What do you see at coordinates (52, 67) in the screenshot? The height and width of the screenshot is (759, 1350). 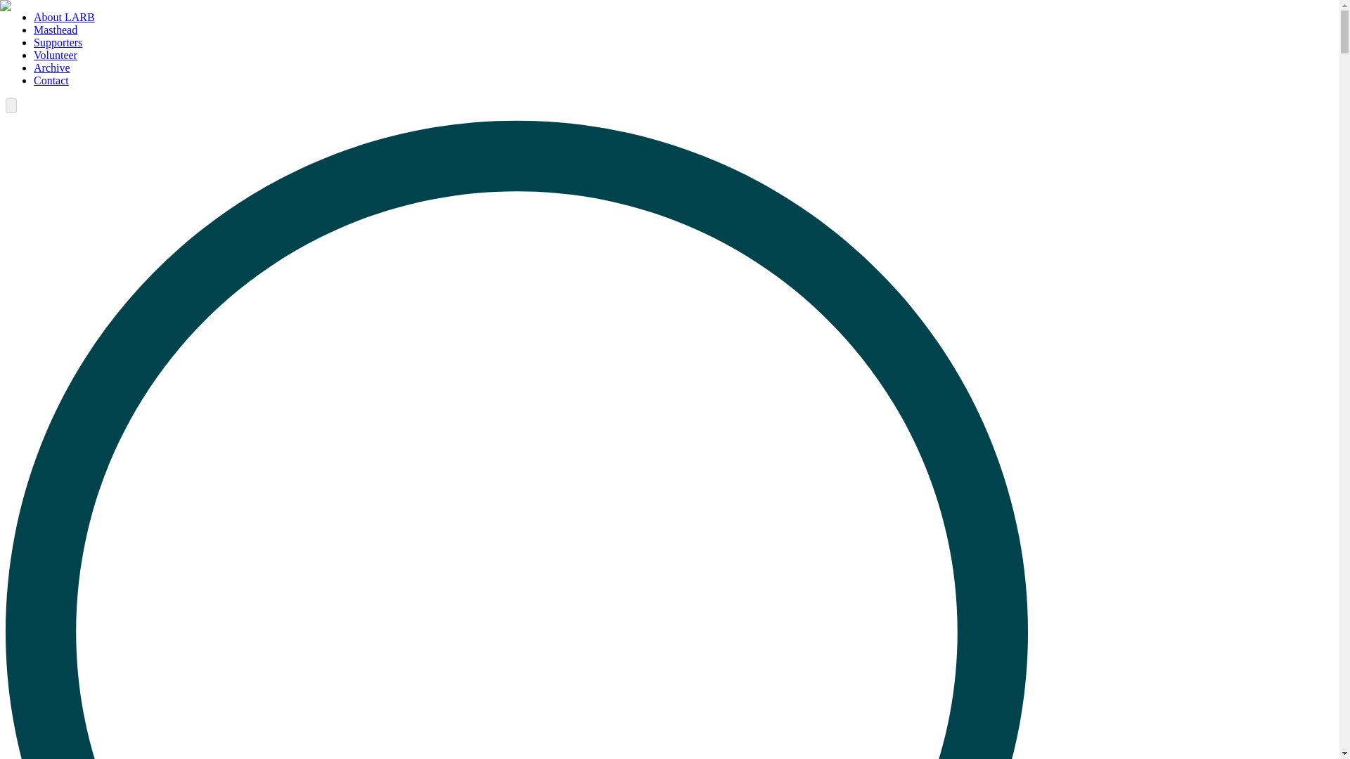 I see `Archive` at bounding box center [52, 67].